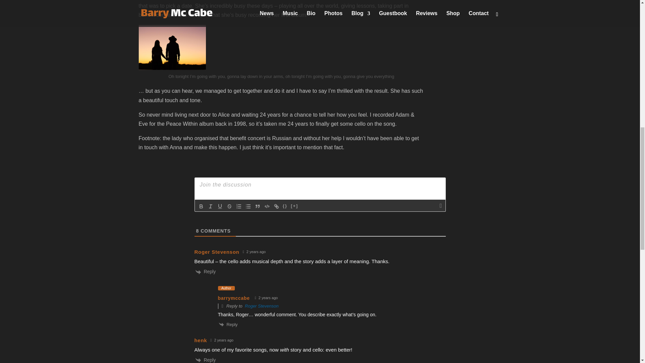 This screenshot has height=363, width=645. What do you see at coordinates (229, 206) in the screenshot?
I see `Strike` at bounding box center [229, 206].